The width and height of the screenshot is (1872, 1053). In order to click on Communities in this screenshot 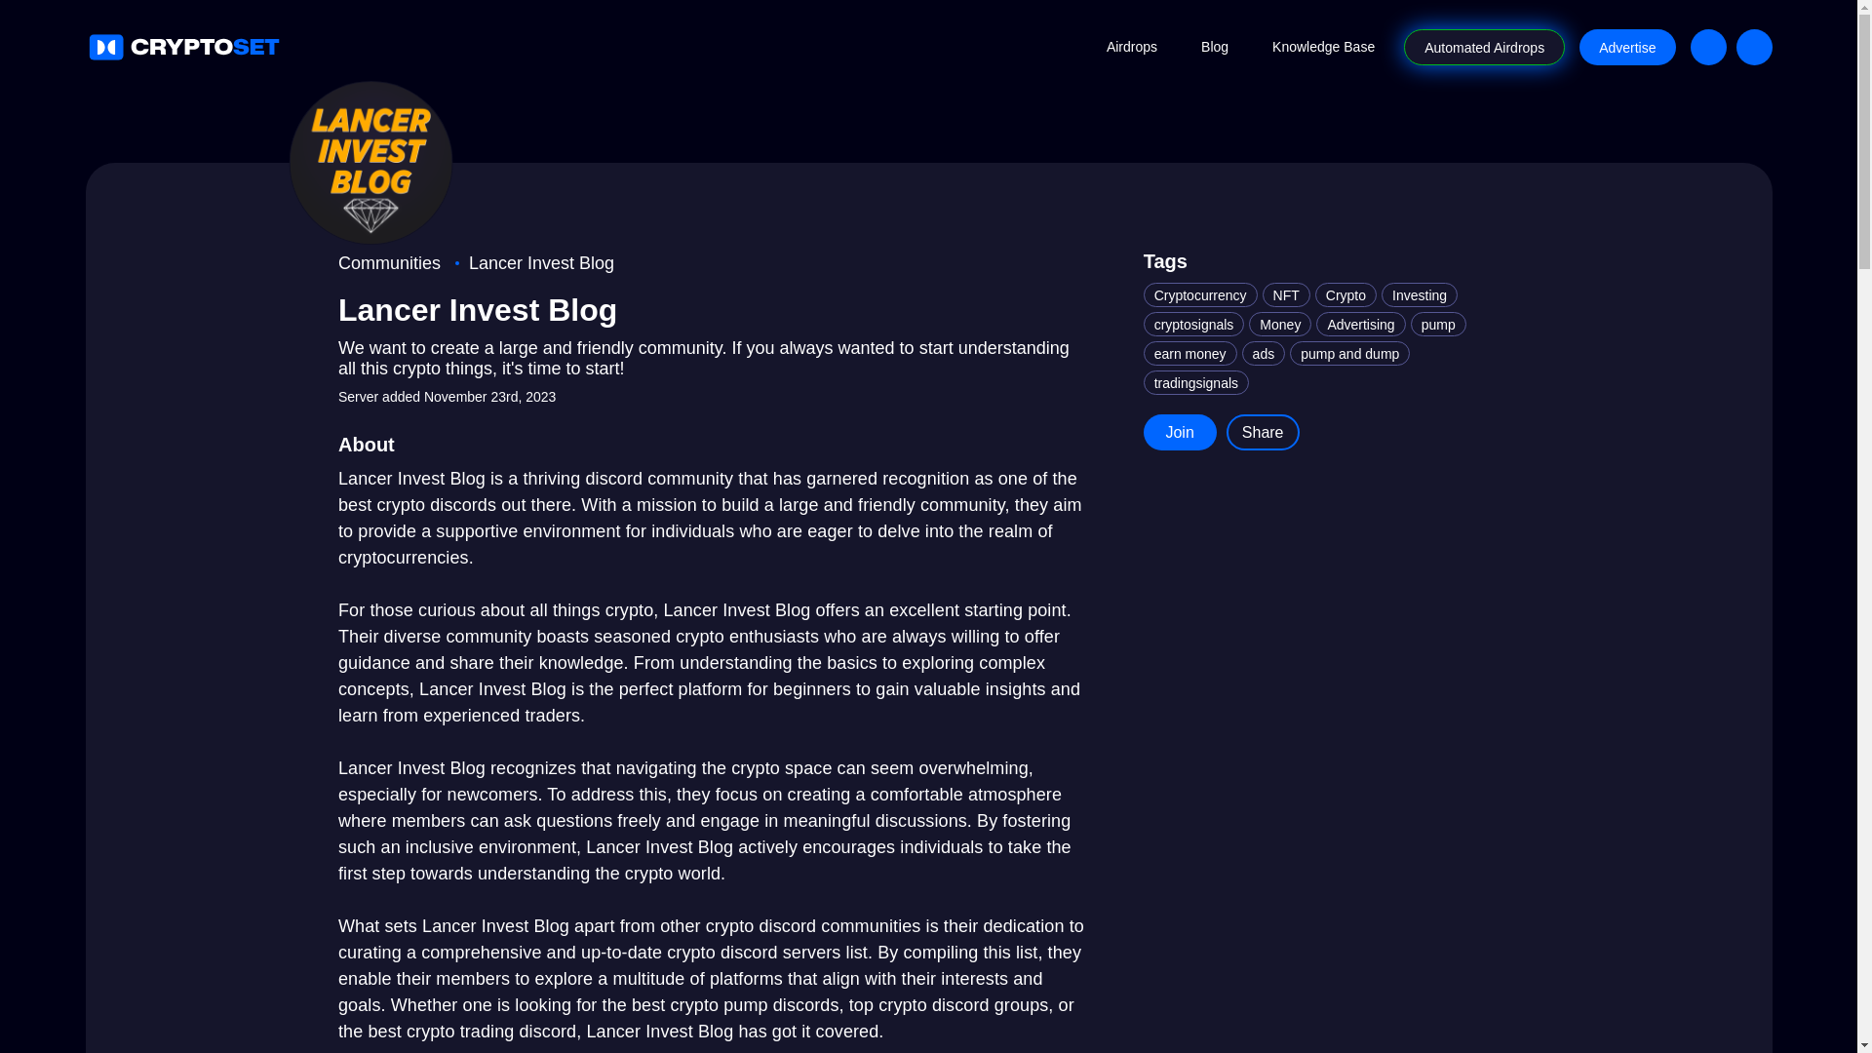, I will do `click(389, 263)`.